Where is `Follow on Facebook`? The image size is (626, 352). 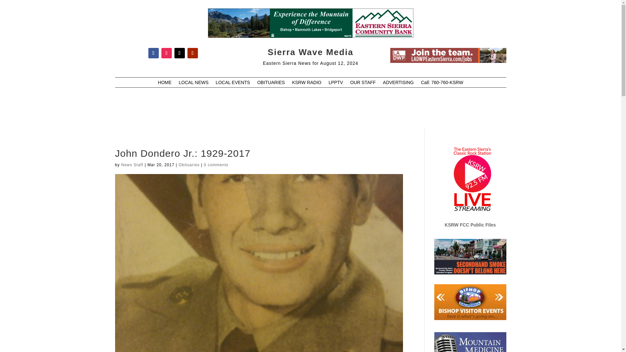 Follow on Facebook is located at coordinates (153, 53).